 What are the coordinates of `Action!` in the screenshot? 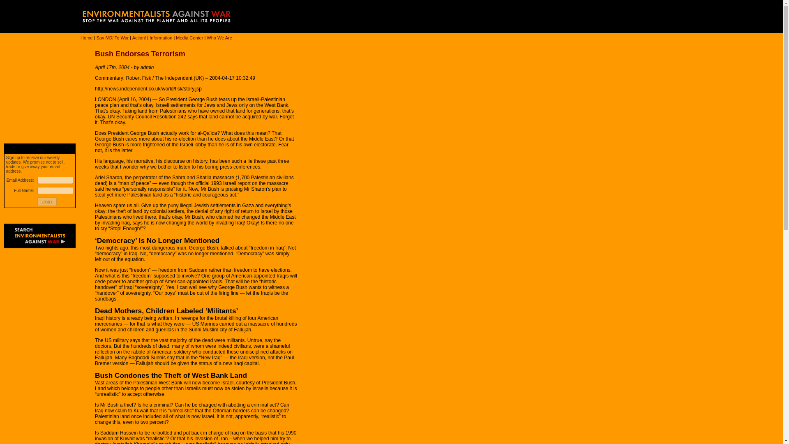 It's located at (139, 38).